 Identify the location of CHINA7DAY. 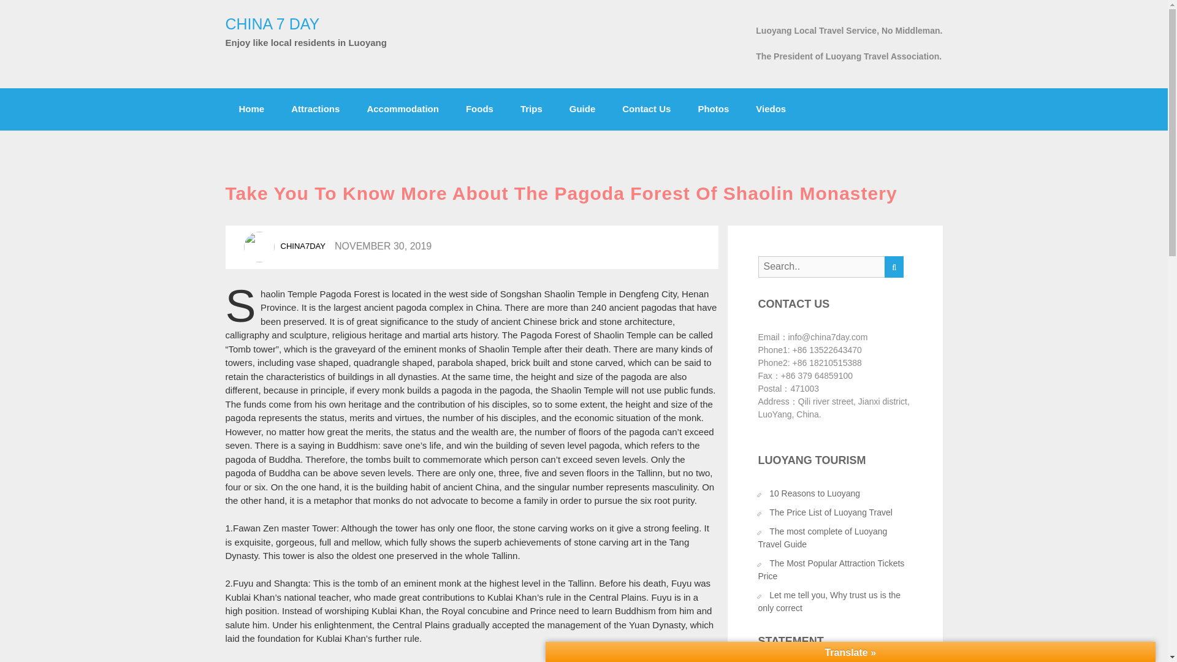
(303, 246).